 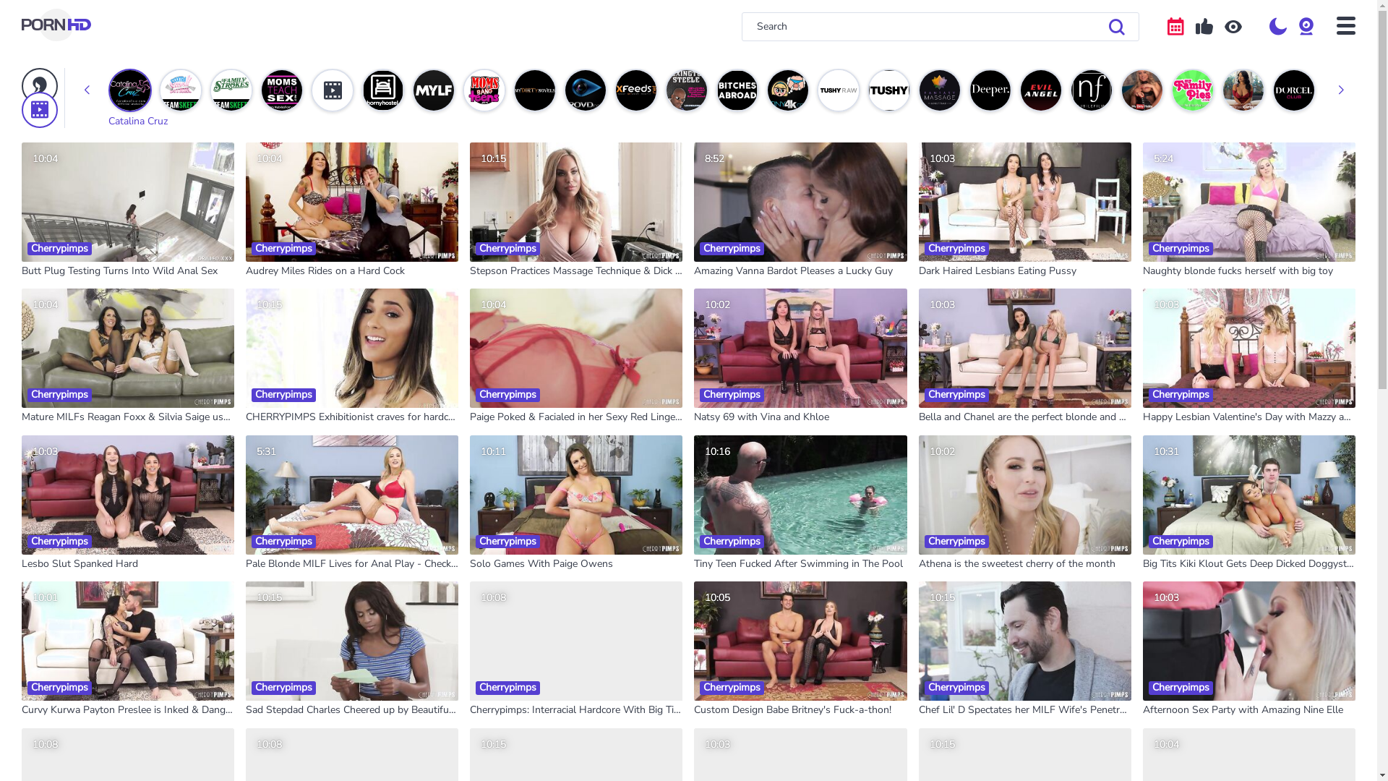 What do you see at coordinates (271, 525) in the screenshot?
I see `Cherrypimps` at bounding box center [271, 525].